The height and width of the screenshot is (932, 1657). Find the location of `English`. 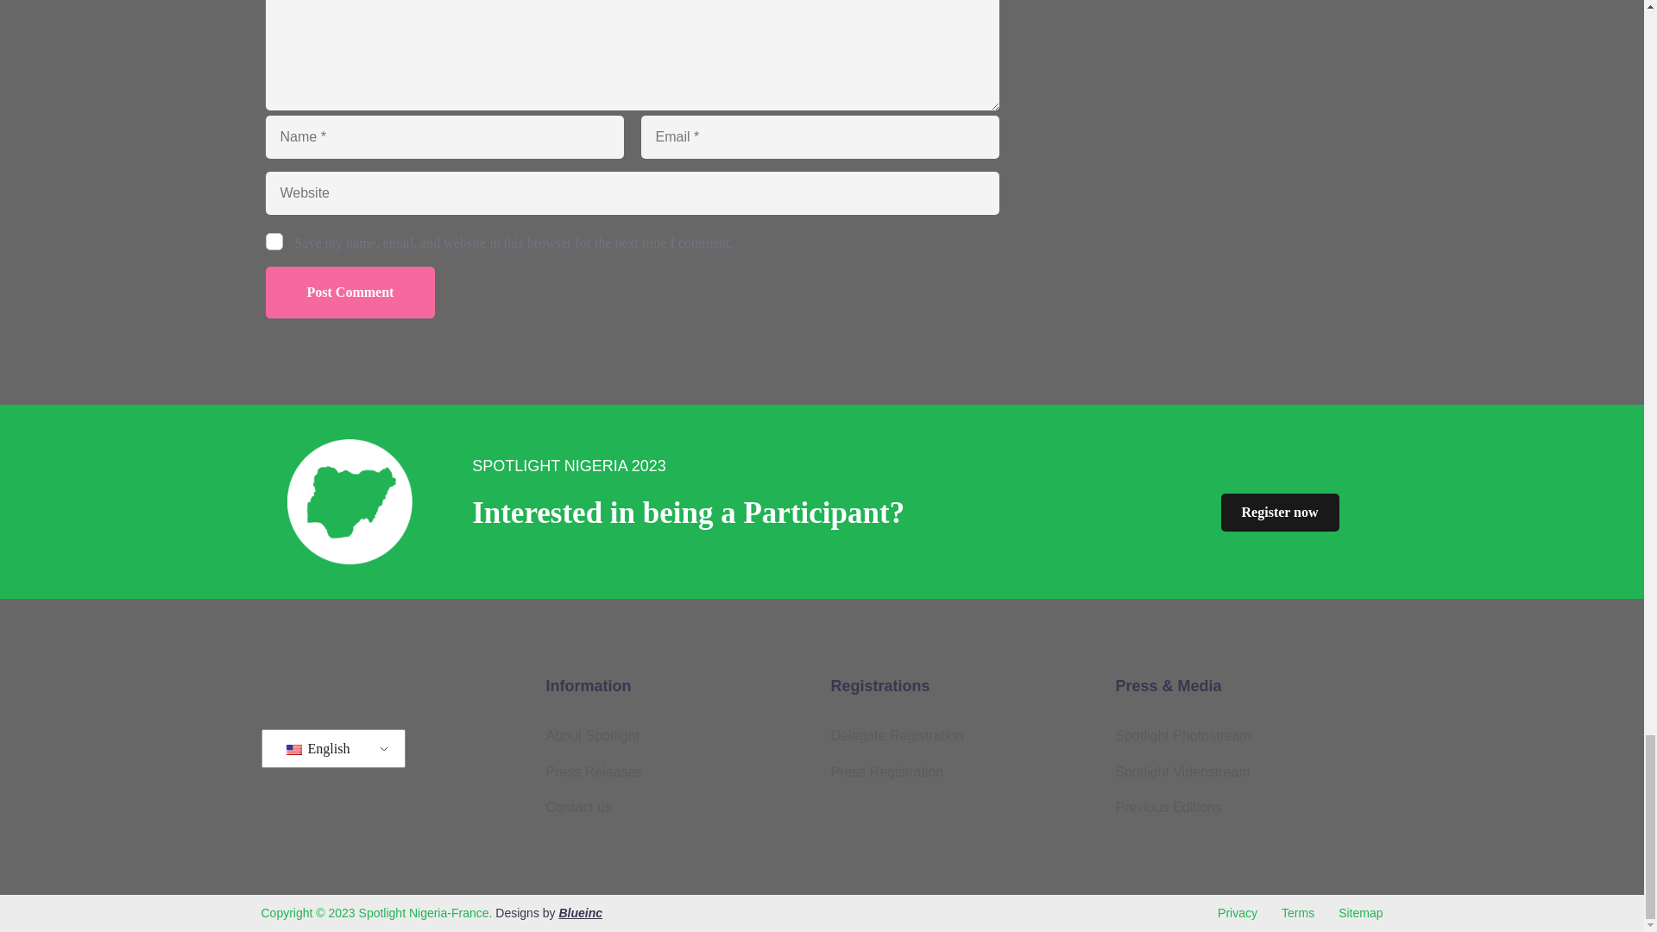

English is located at coordinates (293, 749).